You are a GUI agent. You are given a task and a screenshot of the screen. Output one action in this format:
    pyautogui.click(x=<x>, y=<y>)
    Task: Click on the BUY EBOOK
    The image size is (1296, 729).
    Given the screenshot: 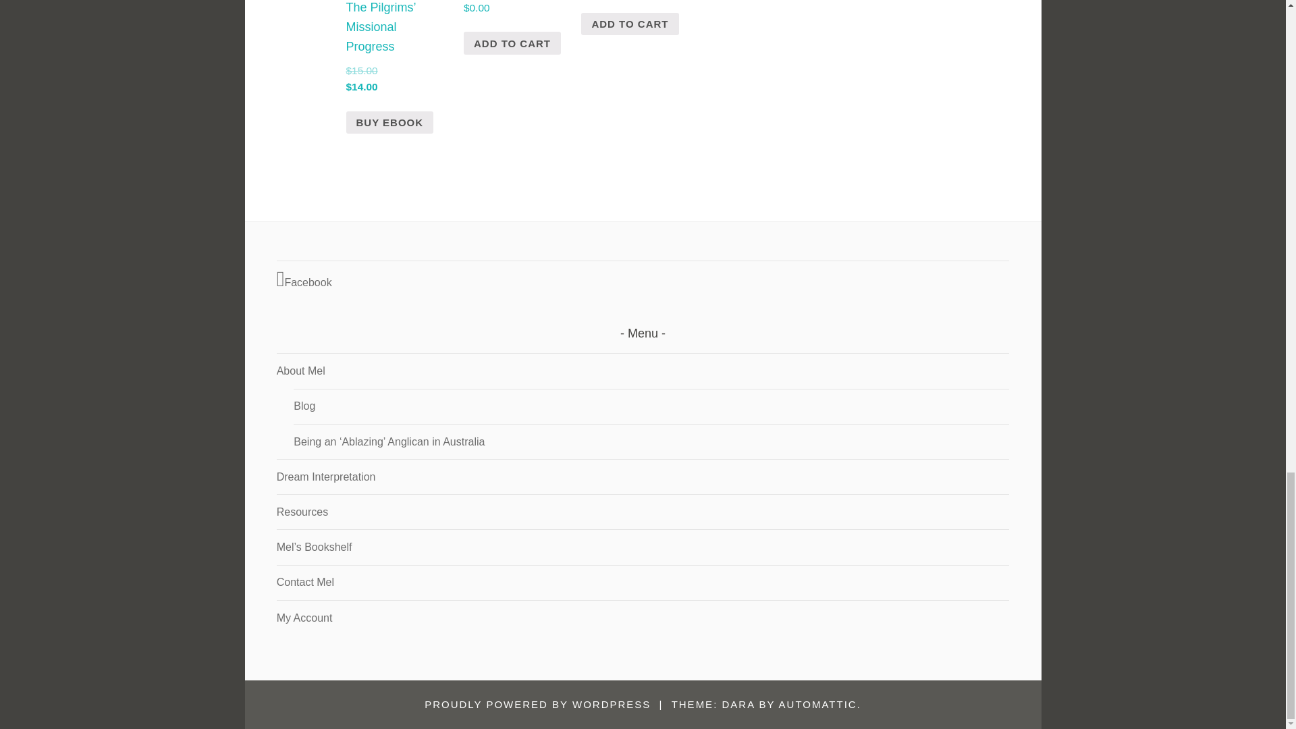 What is the action you would take?
    pyautogui.click(x=389, y=123)
    